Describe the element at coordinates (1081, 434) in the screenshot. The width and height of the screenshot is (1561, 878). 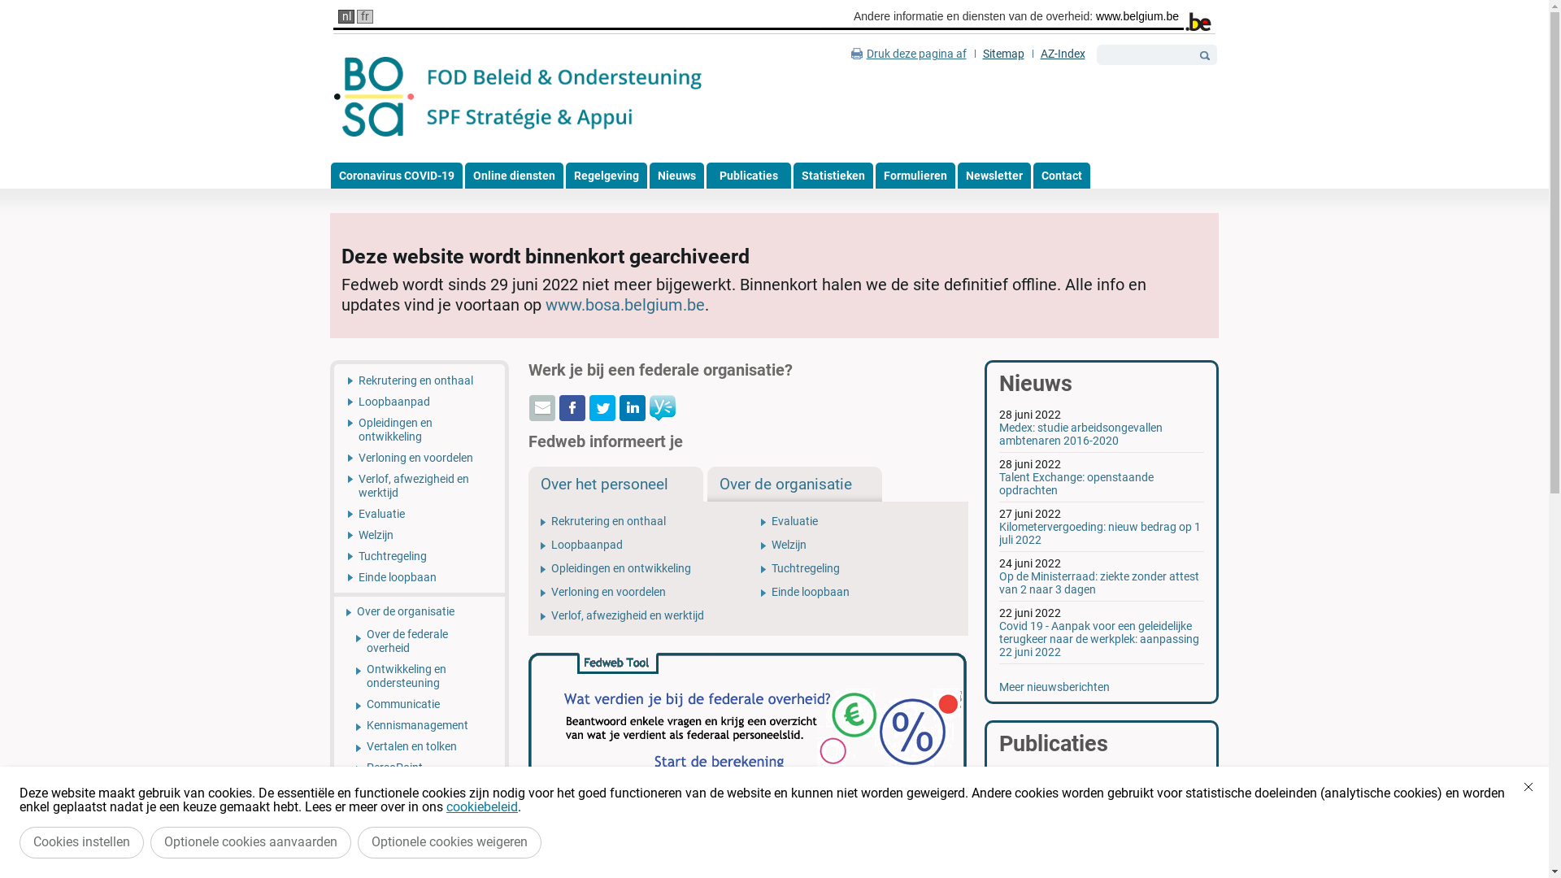
I see `Medex: studie arbeidsongevallen ambtenaren 2016-2020` at that location.